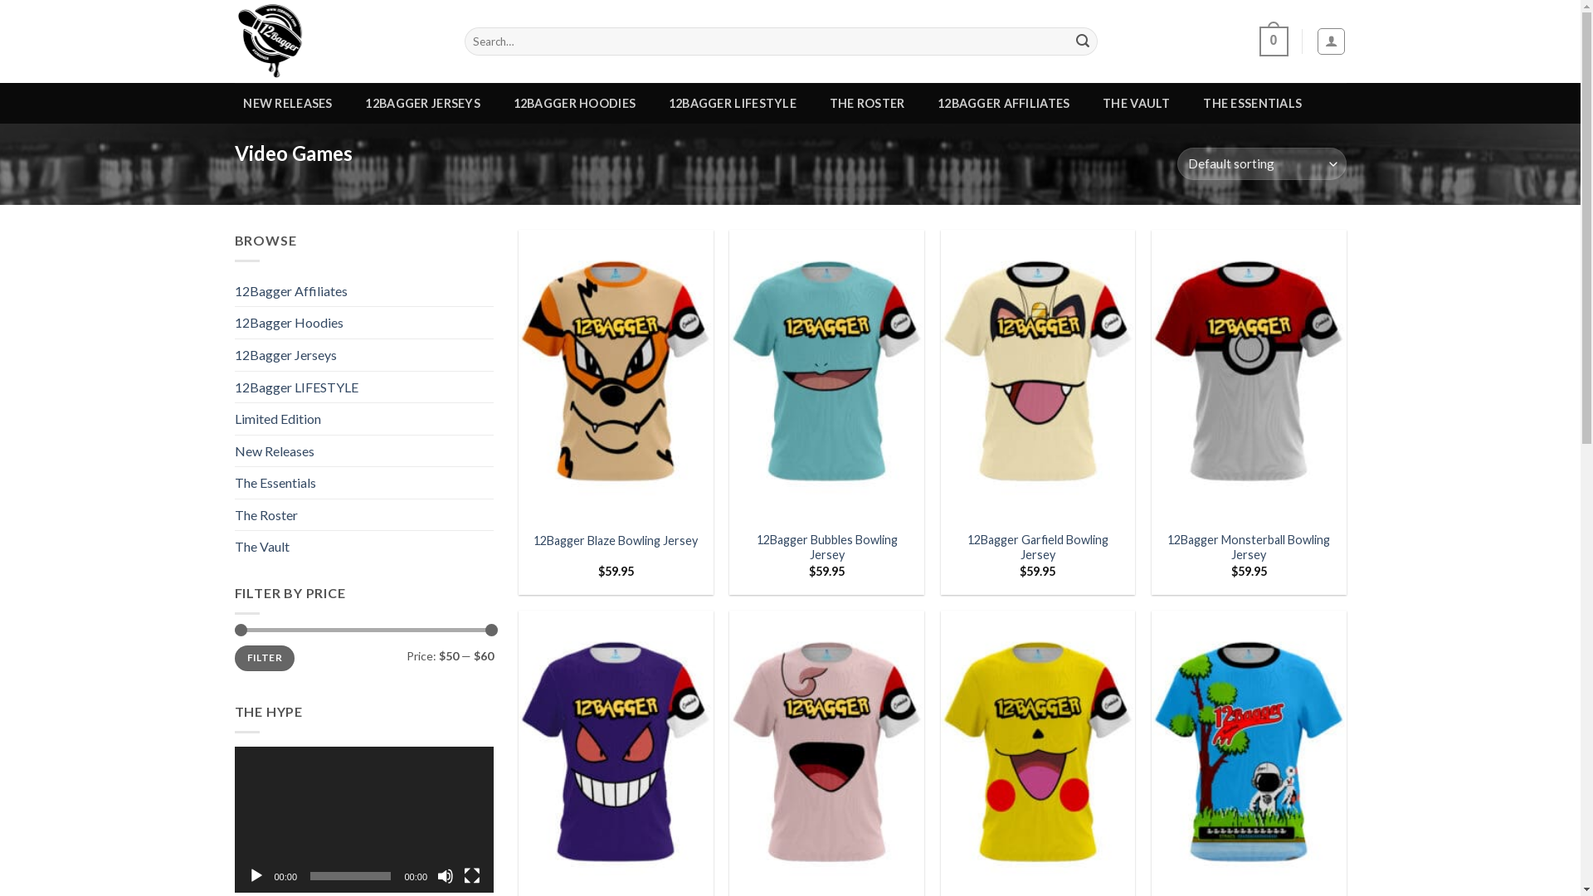 This screenshot has height=896, width=1593. I want to click on 12BAGGER JERSEYS, so click(423, 104).